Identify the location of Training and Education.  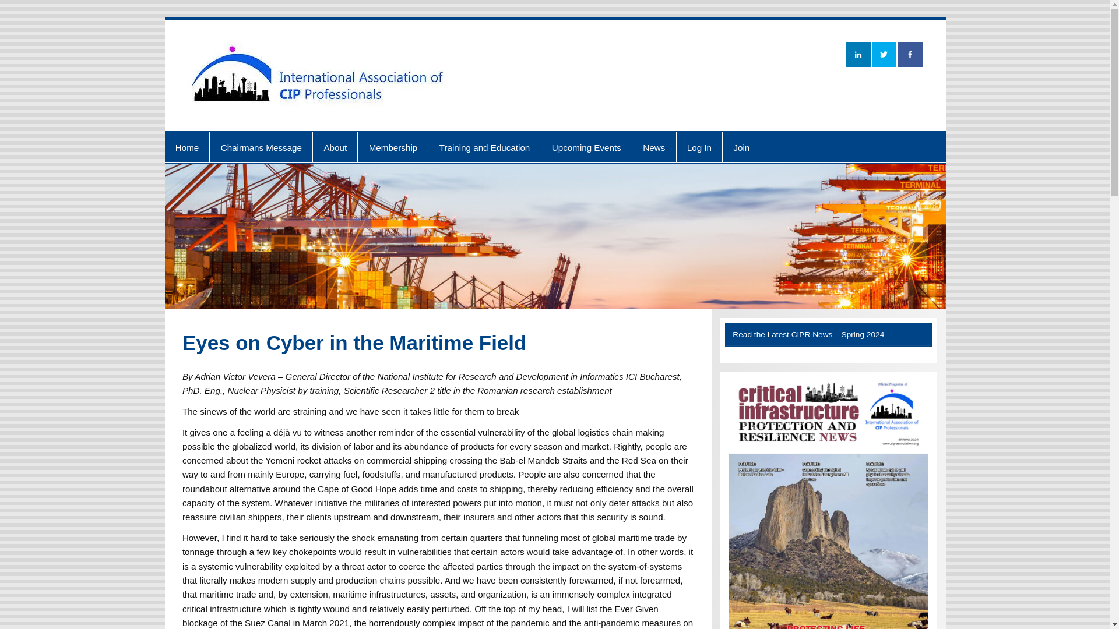
(484, 147).